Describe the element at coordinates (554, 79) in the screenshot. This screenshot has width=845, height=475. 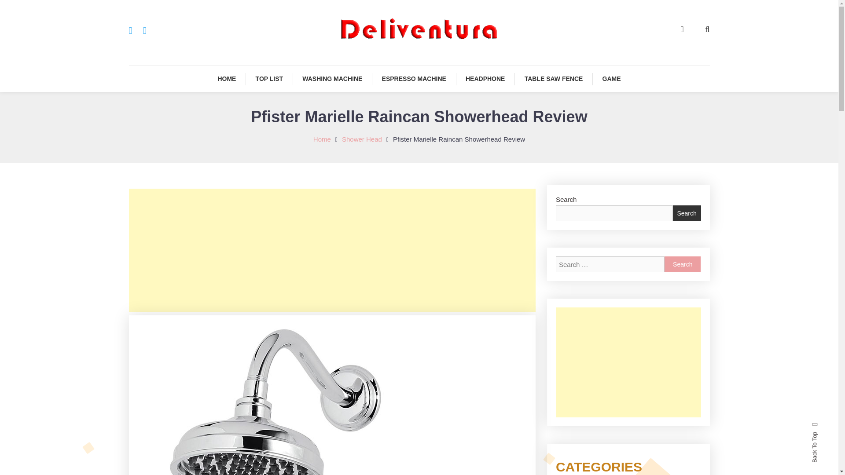
I see `TABLE SAW FENCE` at that location.